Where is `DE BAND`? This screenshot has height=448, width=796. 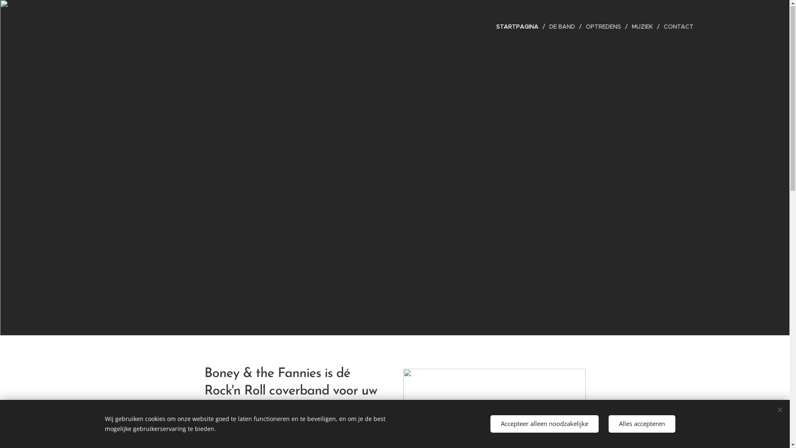 DE BAND is located at coordinates (563, 27).